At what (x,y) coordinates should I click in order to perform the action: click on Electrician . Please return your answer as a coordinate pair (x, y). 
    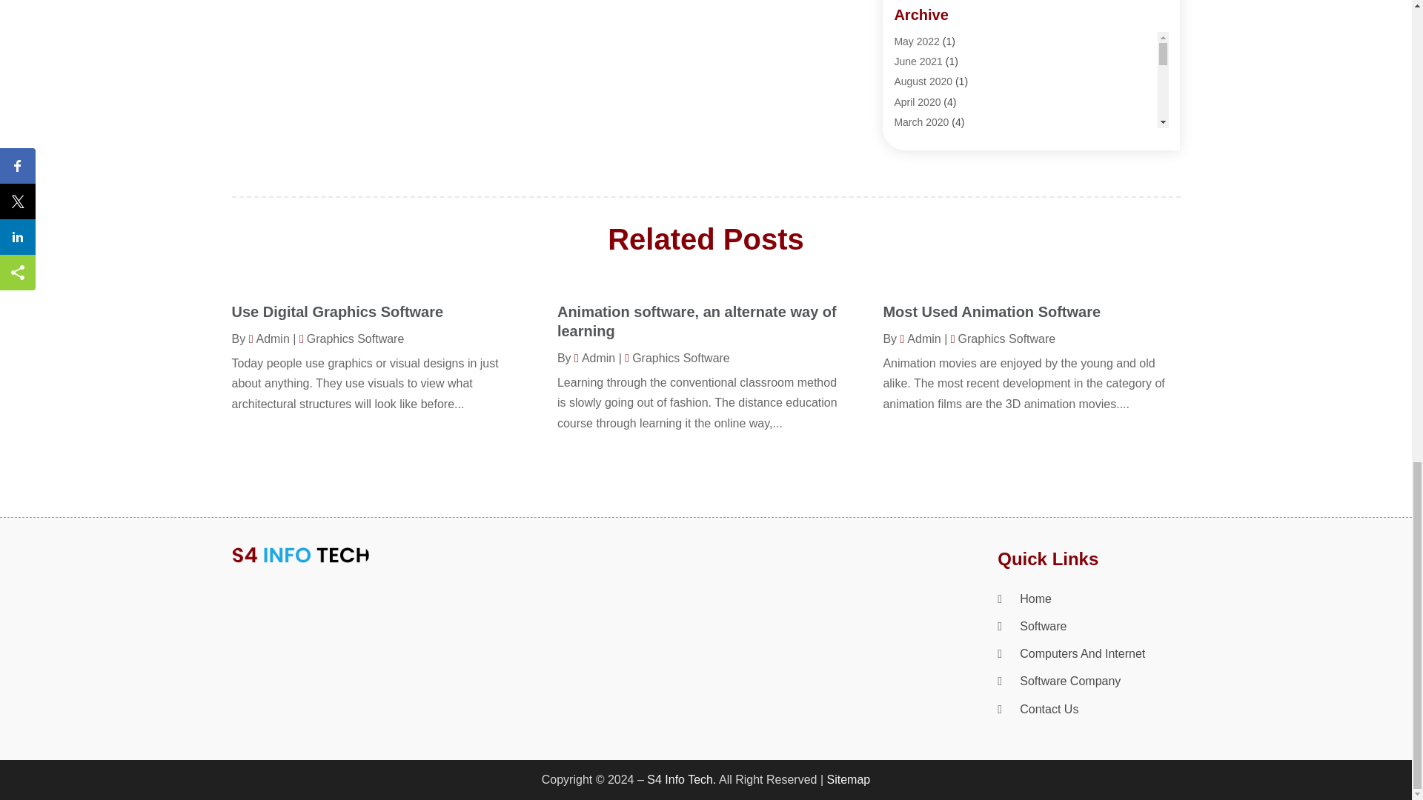
    Looking at the image, I should click on (919, 21).